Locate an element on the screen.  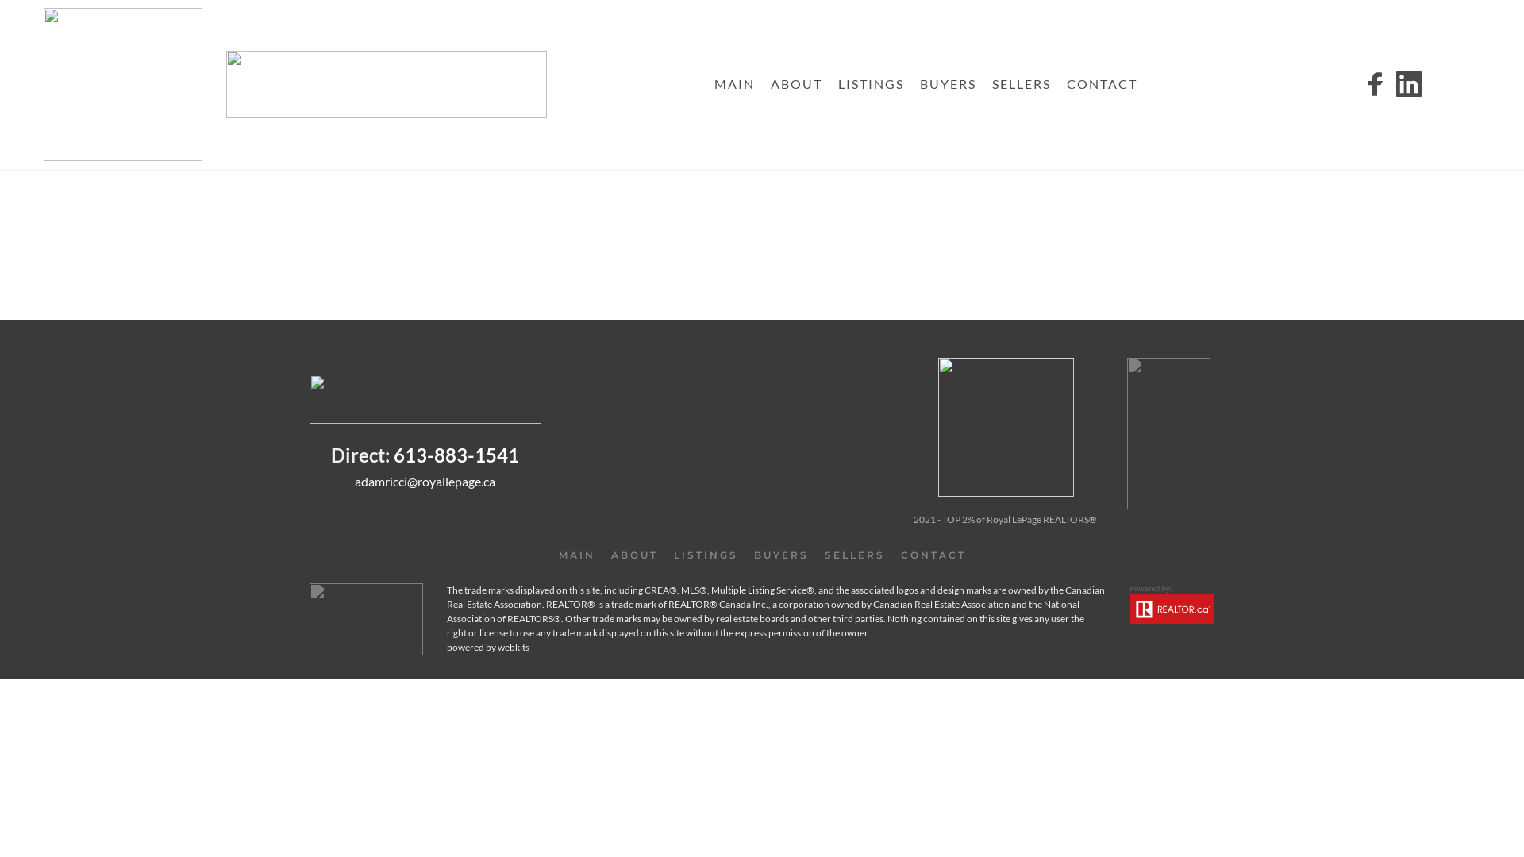
BUYERS is located at coordinates (948, 84).